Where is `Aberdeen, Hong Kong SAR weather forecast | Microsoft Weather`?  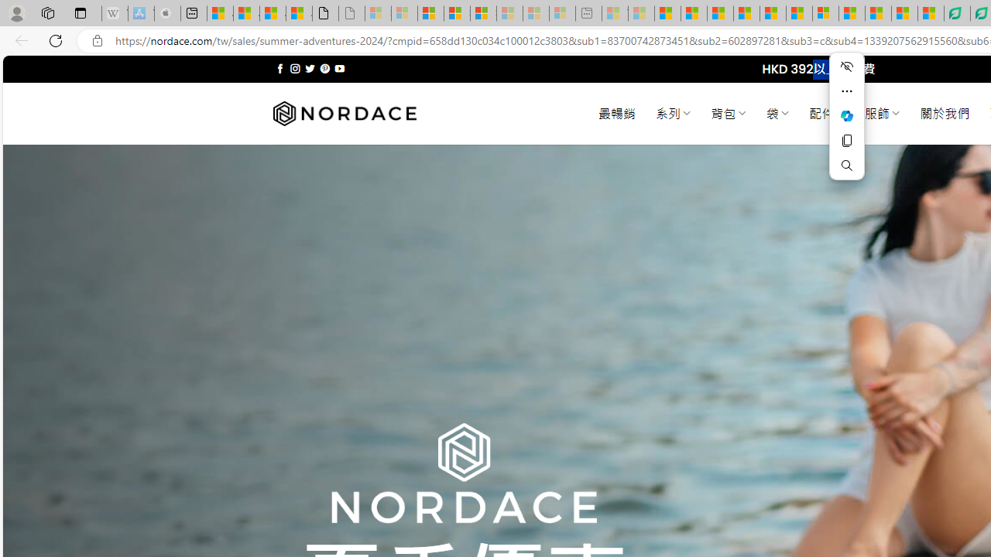
Aberdeen, Hong Kong SAR weather forecast | Microsoft Weather is located at coordinates (246, 14).